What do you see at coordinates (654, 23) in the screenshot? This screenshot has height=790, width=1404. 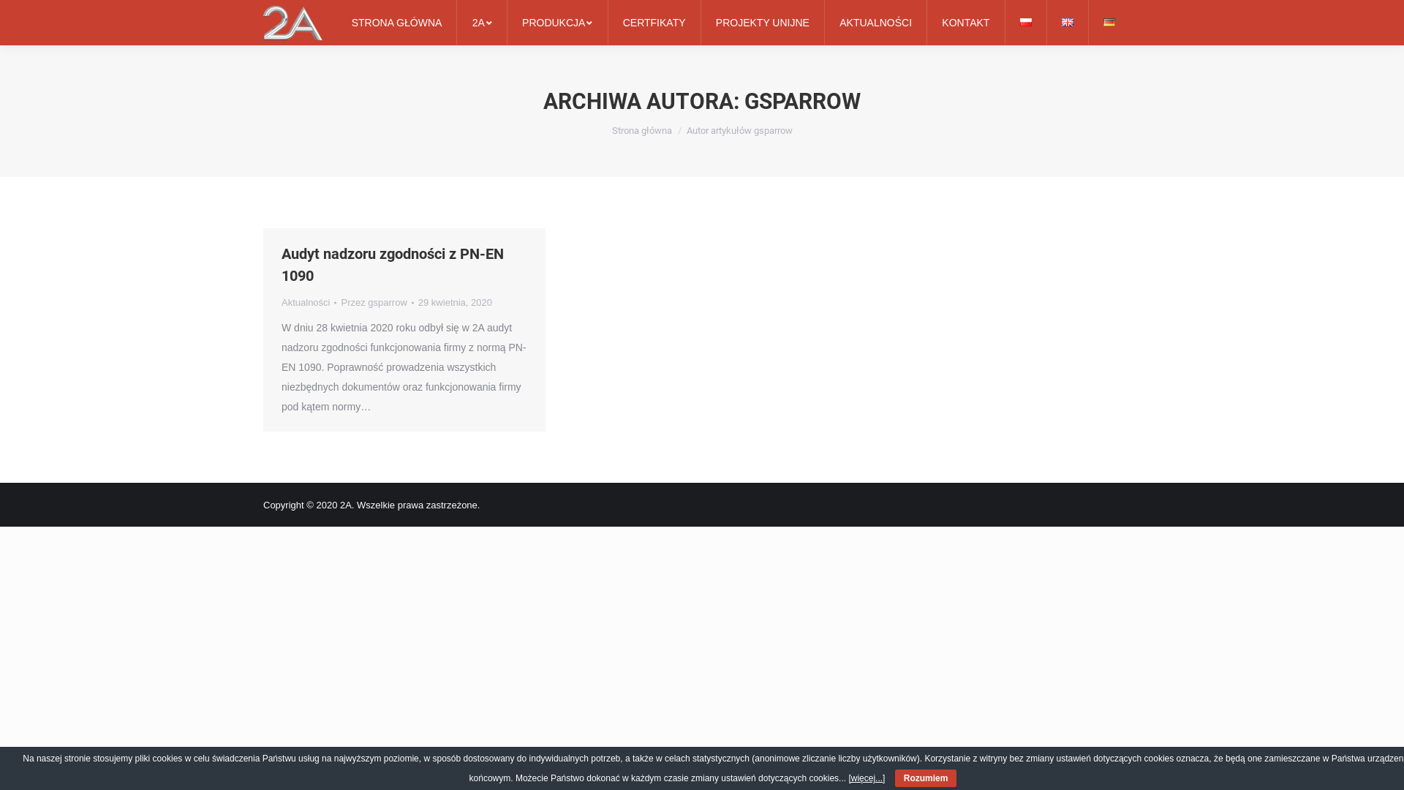 I see `CERTFIKATY` at bounding box center [654, 23].